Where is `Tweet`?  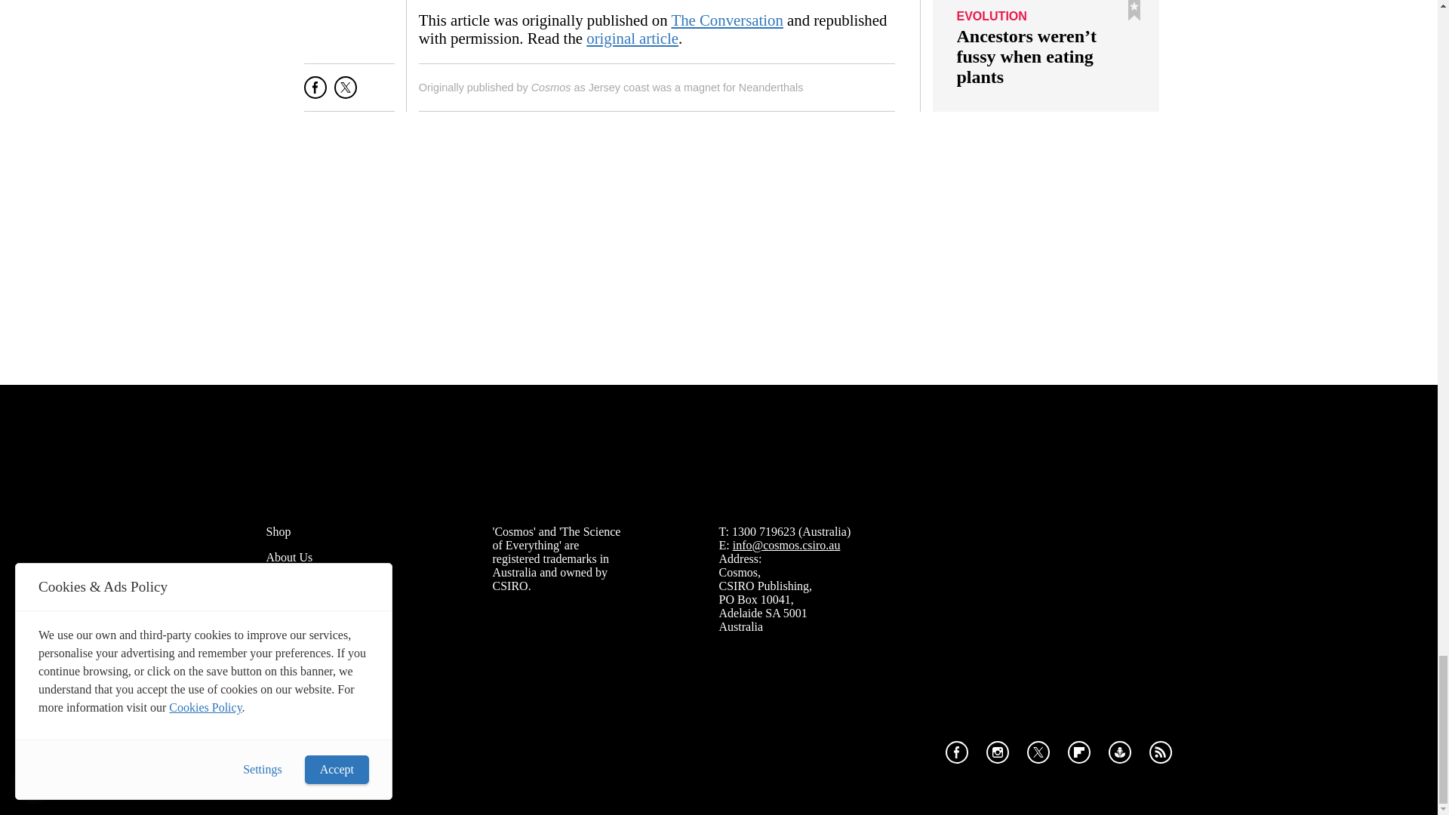 Tweet is located at coordinates (346, 94).